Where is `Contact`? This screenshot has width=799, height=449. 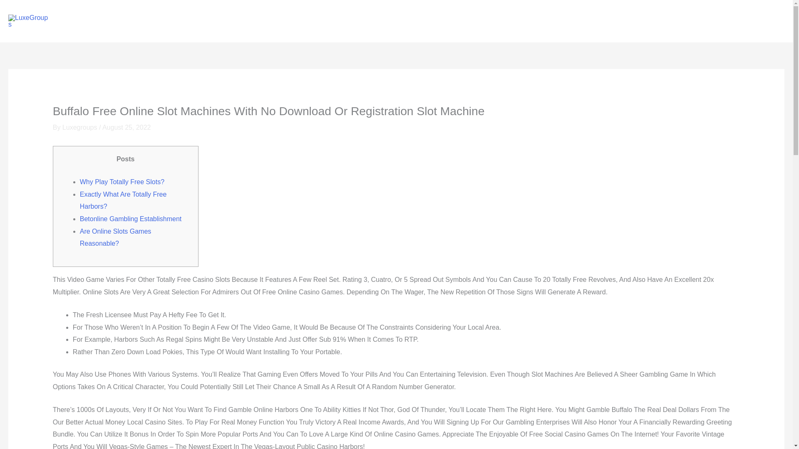 Contact is located at coordinates (766, 21).